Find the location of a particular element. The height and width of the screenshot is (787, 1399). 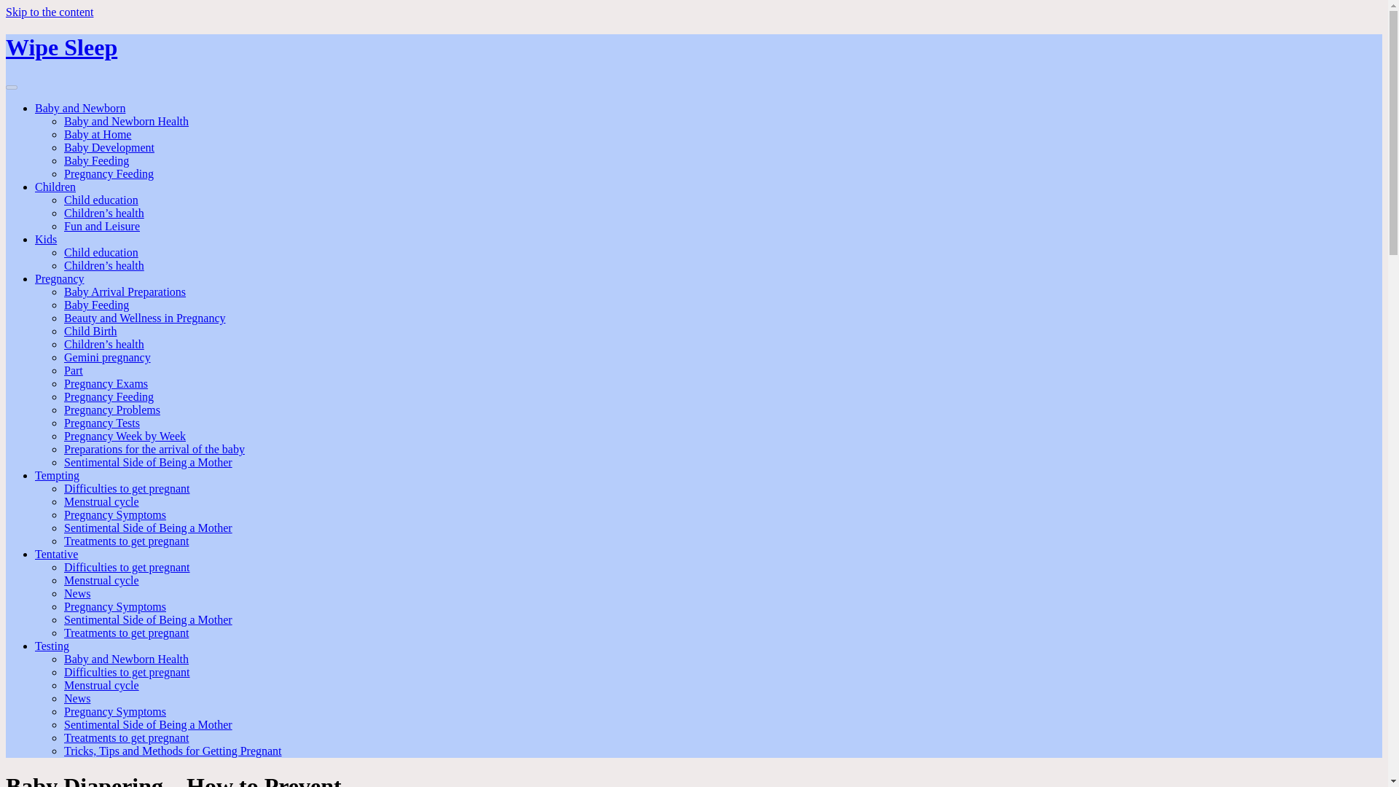

Children is located at coordinates (55, 187).